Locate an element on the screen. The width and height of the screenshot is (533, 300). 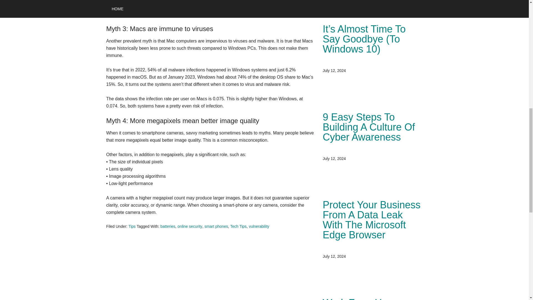
smart phones is located at coordinates (216, 226).